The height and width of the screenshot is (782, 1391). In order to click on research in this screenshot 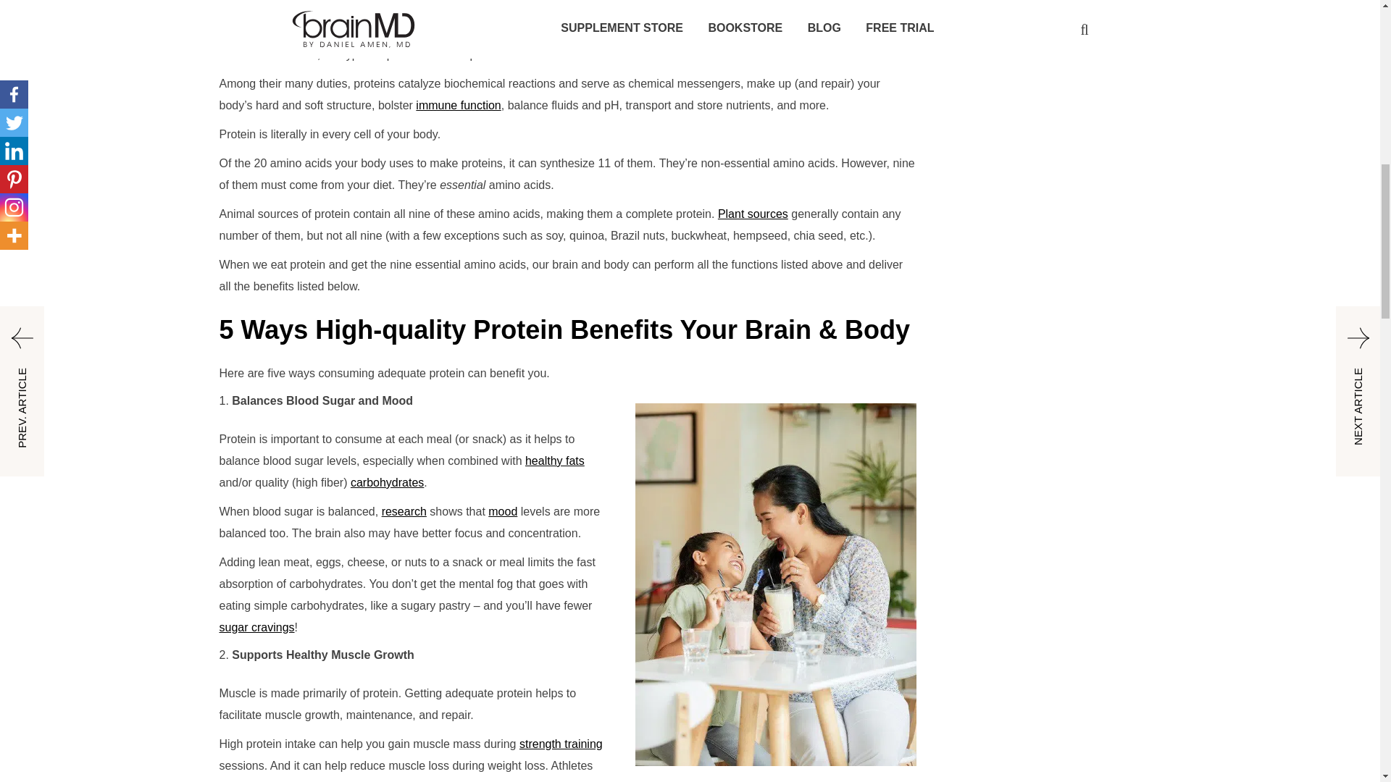, I will do `click(404, 511)`.